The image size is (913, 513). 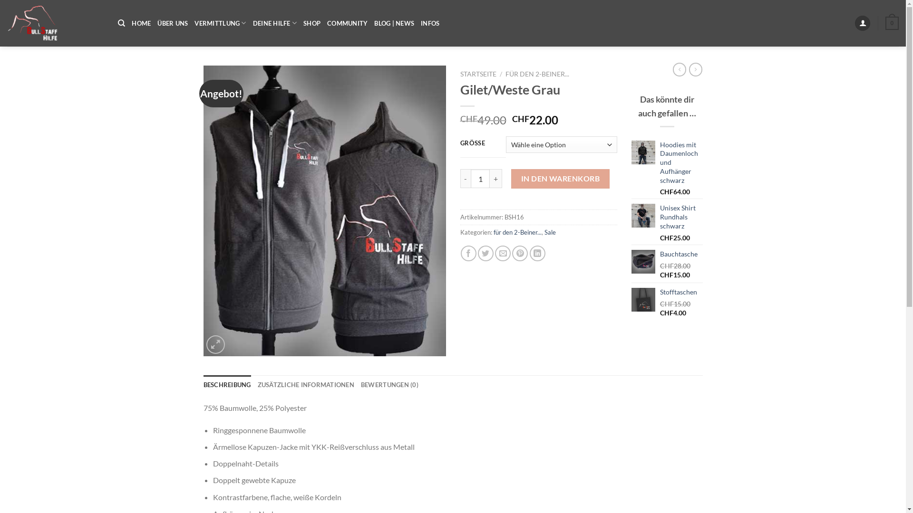 What do you see at coordinates (560, 179) in the screenshot?
I see `IN DEN WARENKORB` at bounding box center [560, 179].